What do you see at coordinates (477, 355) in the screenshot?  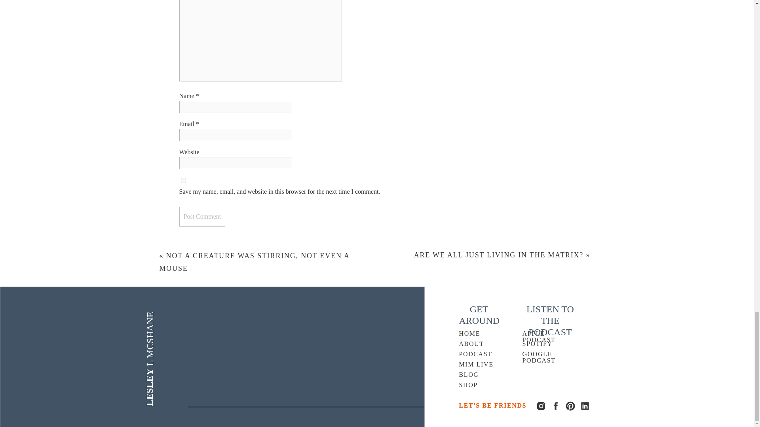 I see `PODCAST` at bounding box center [477, 355].